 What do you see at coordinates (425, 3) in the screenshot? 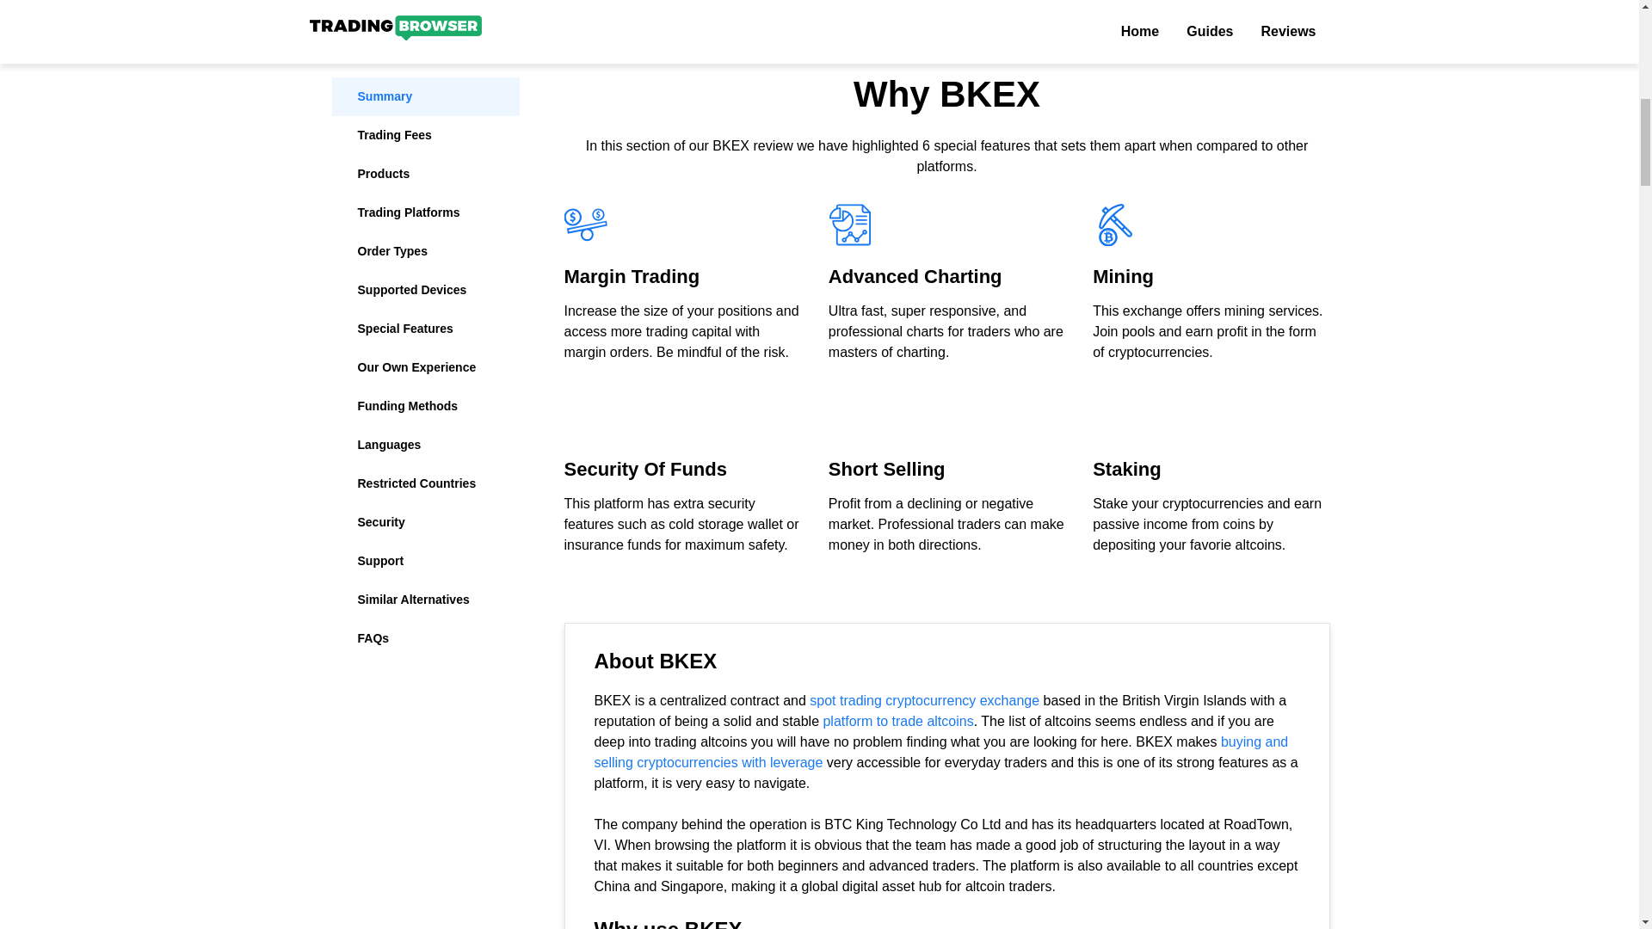
I see `Security` at bounding box center [425, 3].